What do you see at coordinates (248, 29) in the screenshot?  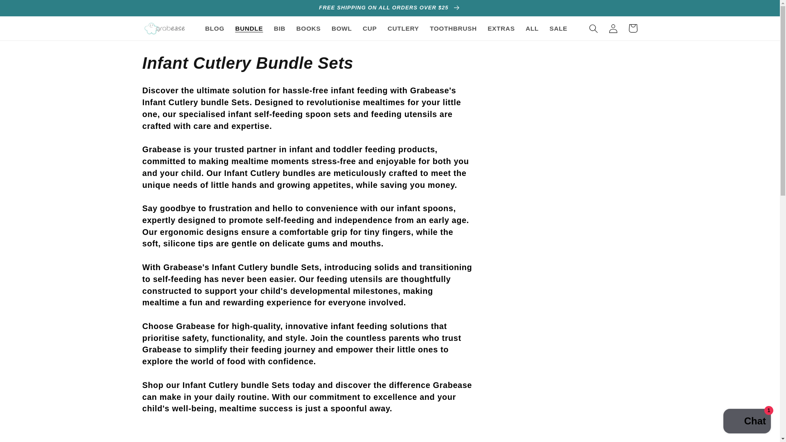 I see `BUNDLE` at bounding box center [248, 29].